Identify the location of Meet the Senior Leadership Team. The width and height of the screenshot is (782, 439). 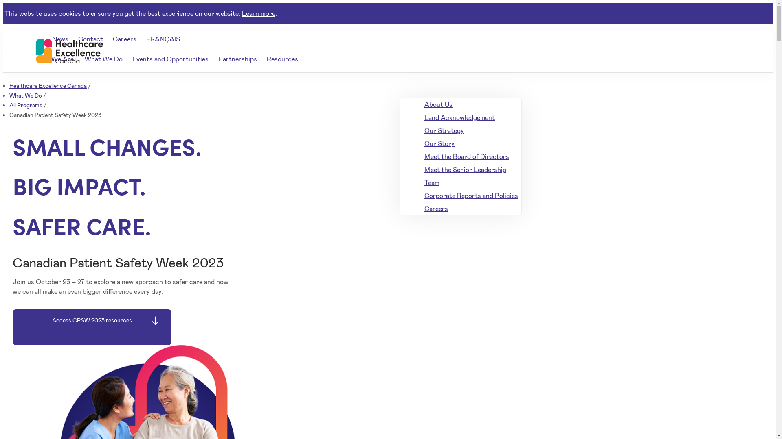
(472, 176).